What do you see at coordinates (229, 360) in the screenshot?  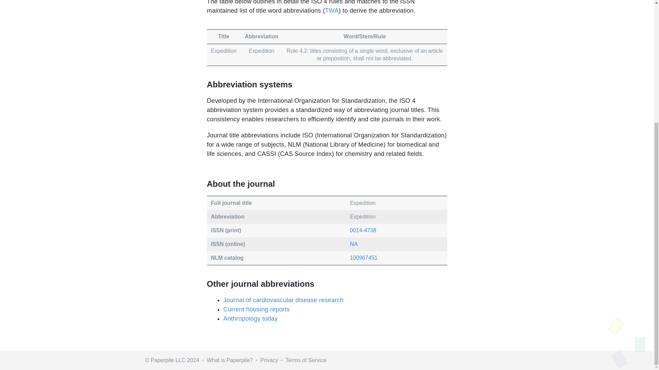 I see `What is Paperpile?` at bounding box center [229, 360].